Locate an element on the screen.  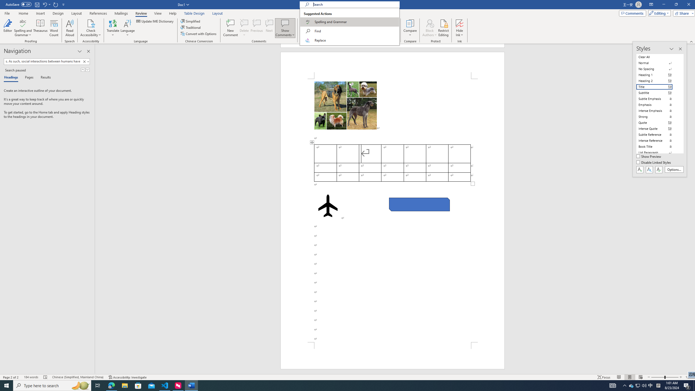
Show Comments is located at coordinates (285, 23).